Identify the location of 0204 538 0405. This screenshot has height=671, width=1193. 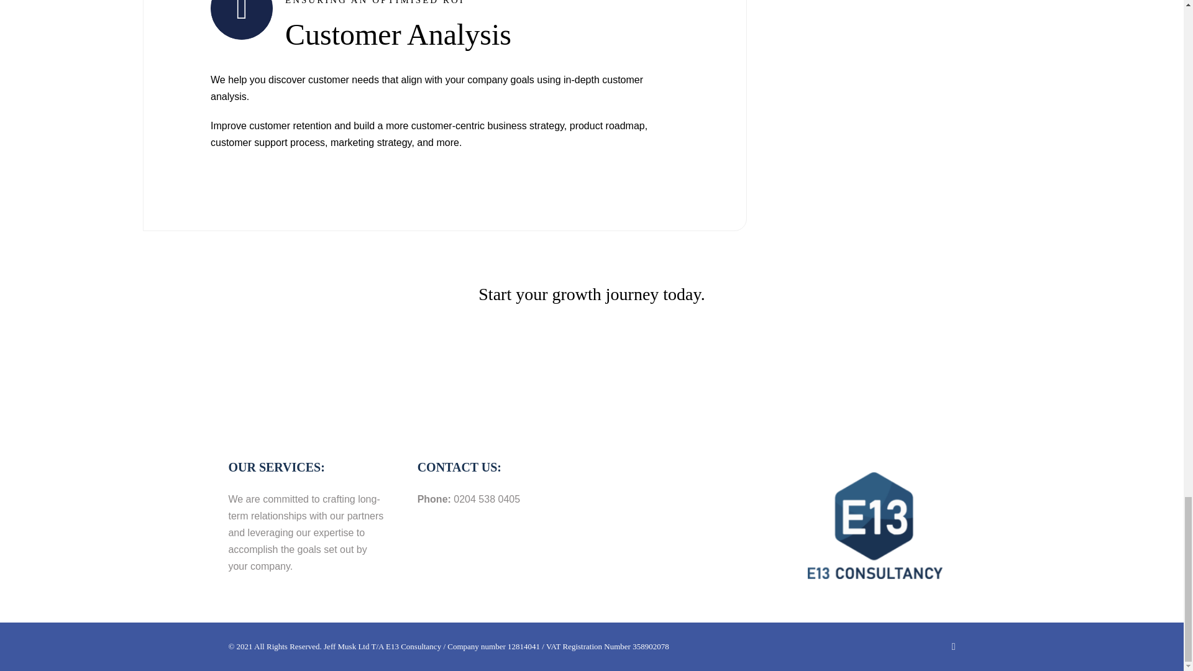
(487, 499).